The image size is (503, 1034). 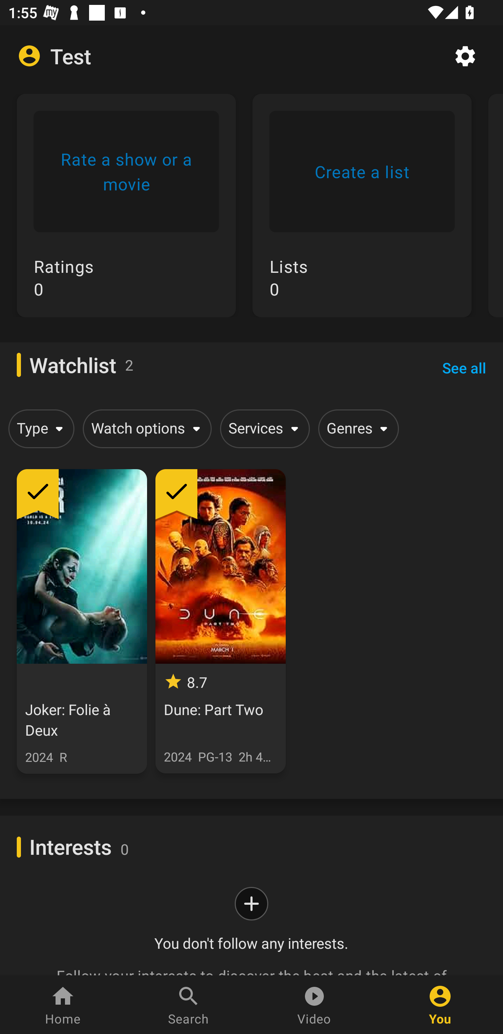 I want to click on Watch options, so click(x=145, y=428).